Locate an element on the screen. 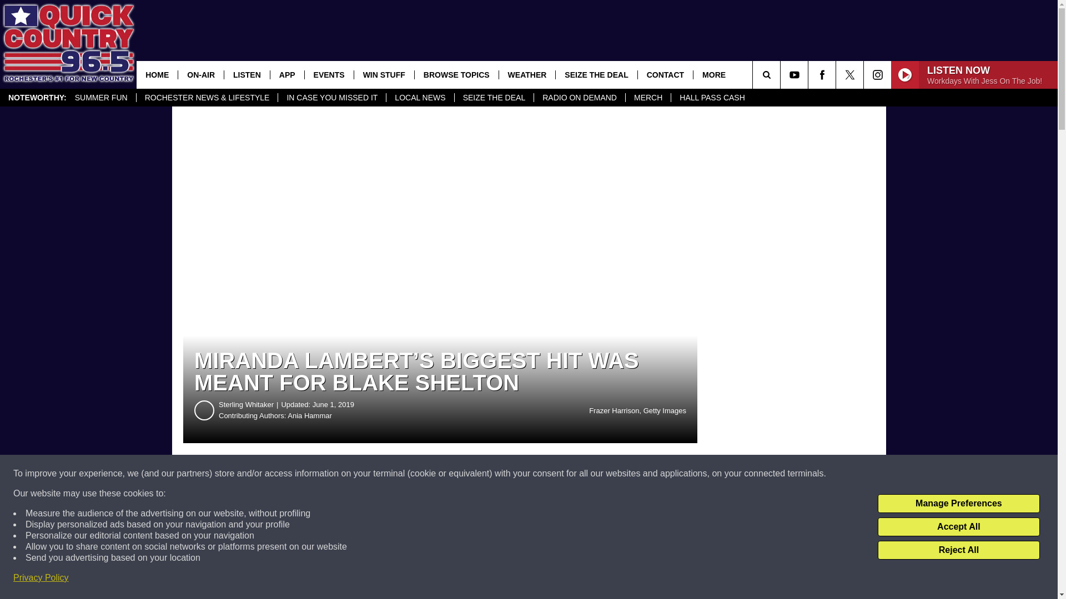  HOME is located at coordinates (157, 74).